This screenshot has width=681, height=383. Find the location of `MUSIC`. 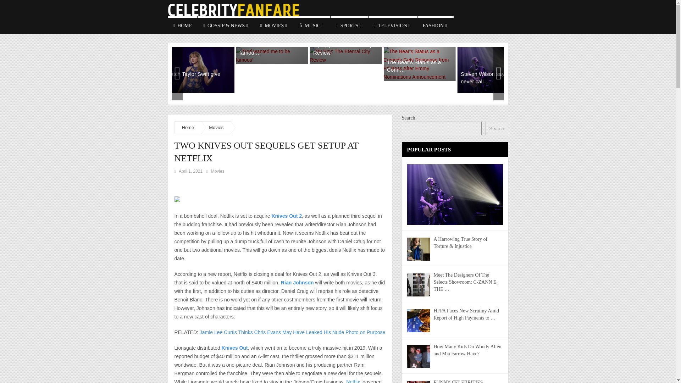

MUSIC is located at coordinates (312, 25).